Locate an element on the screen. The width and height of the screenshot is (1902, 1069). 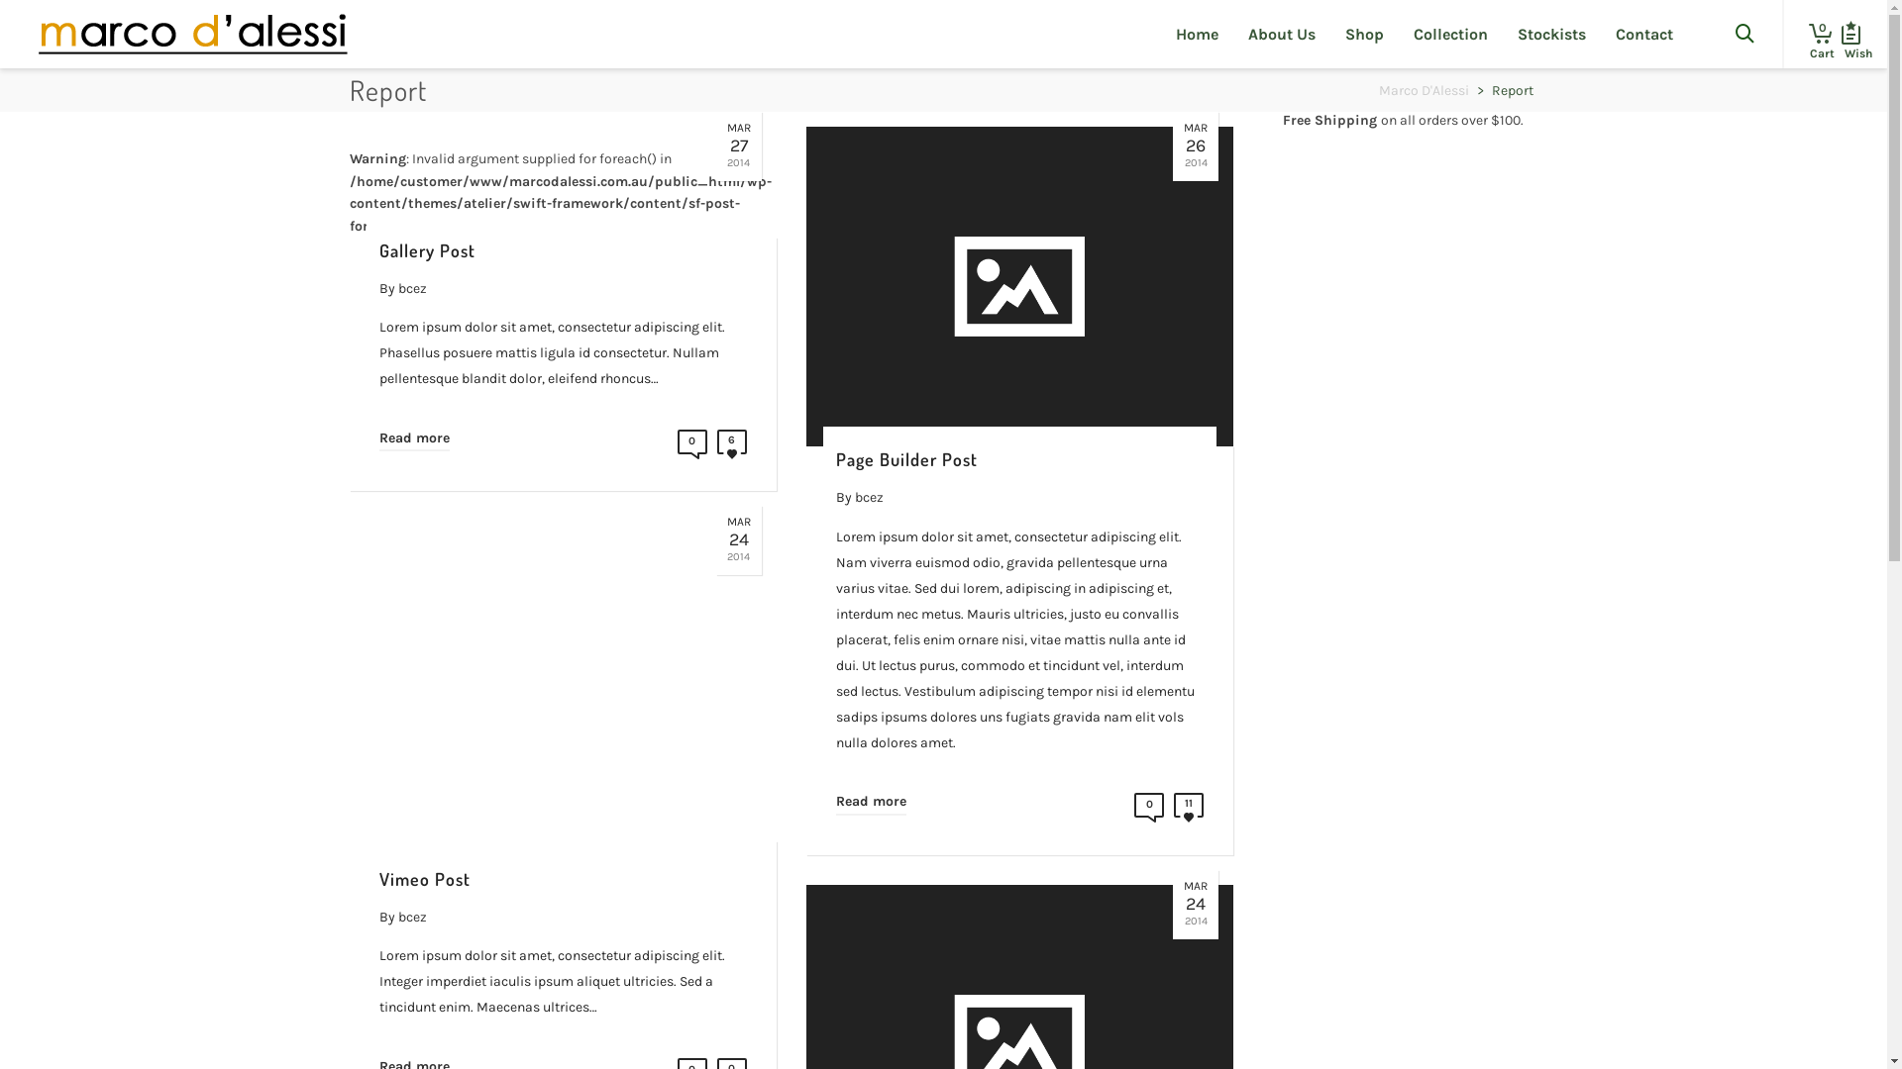
bcez is located at coordinates (870, 497).